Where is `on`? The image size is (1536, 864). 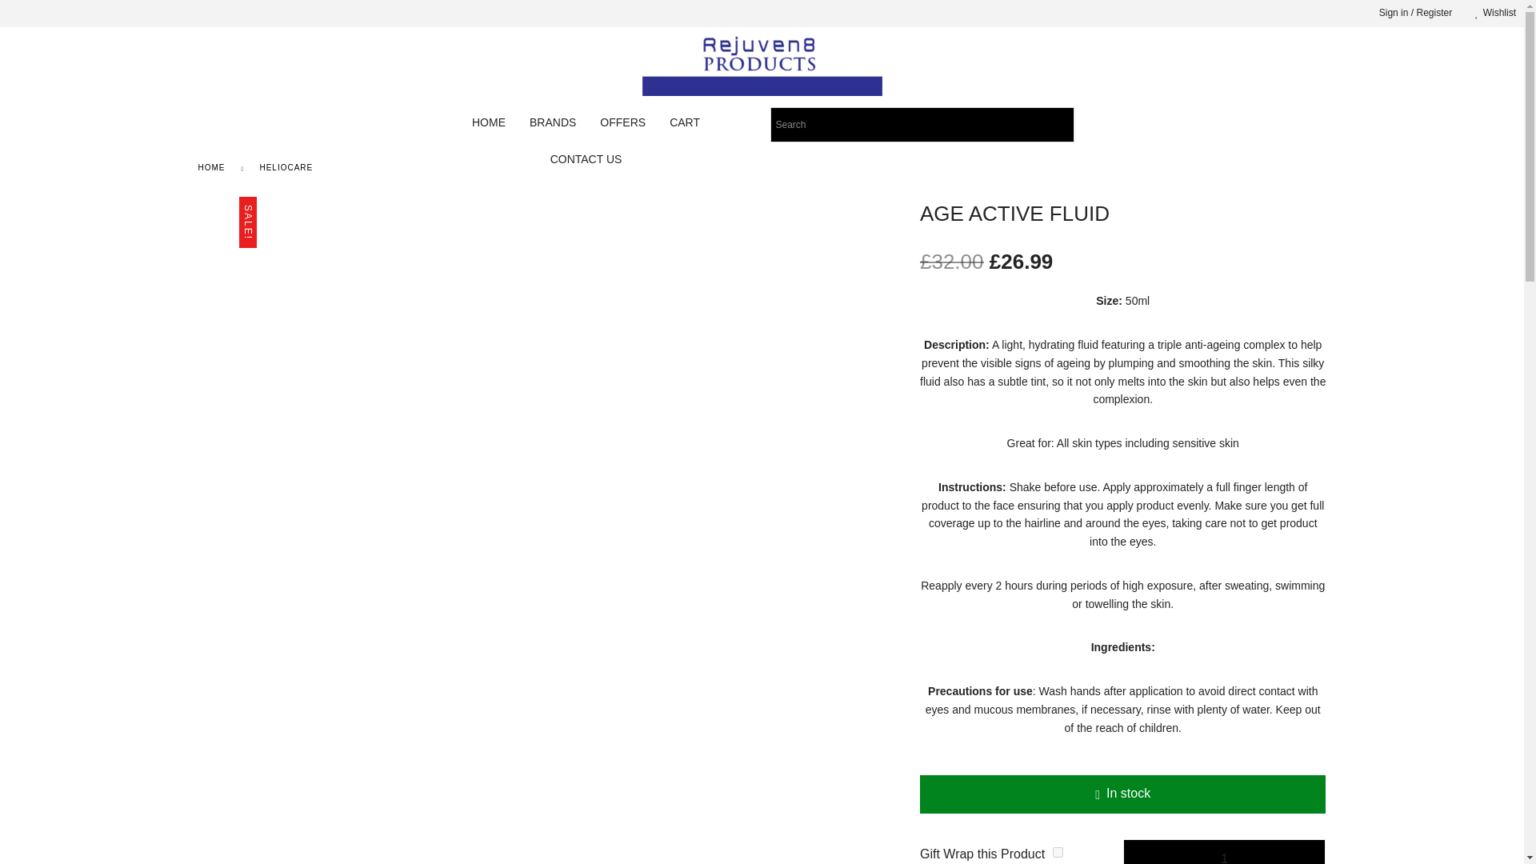
on is located at coordinates (1058, 853).